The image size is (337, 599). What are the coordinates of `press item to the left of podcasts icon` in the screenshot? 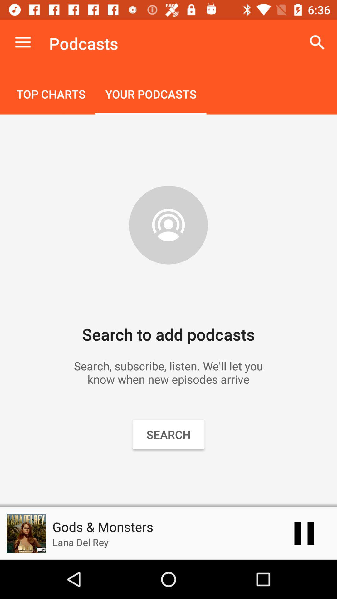 It's located at (23, 42).